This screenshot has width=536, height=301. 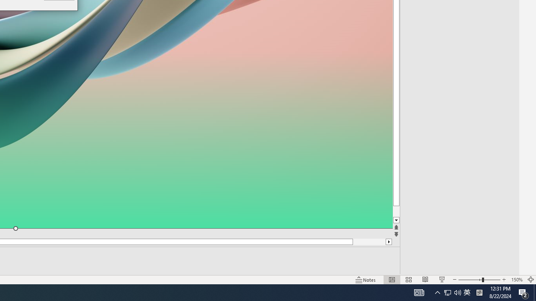 What do you see at coordinates (523, 293) in the screenshot?
I see `Action Center, 2 new notifications` at bounding box center [523, 293].